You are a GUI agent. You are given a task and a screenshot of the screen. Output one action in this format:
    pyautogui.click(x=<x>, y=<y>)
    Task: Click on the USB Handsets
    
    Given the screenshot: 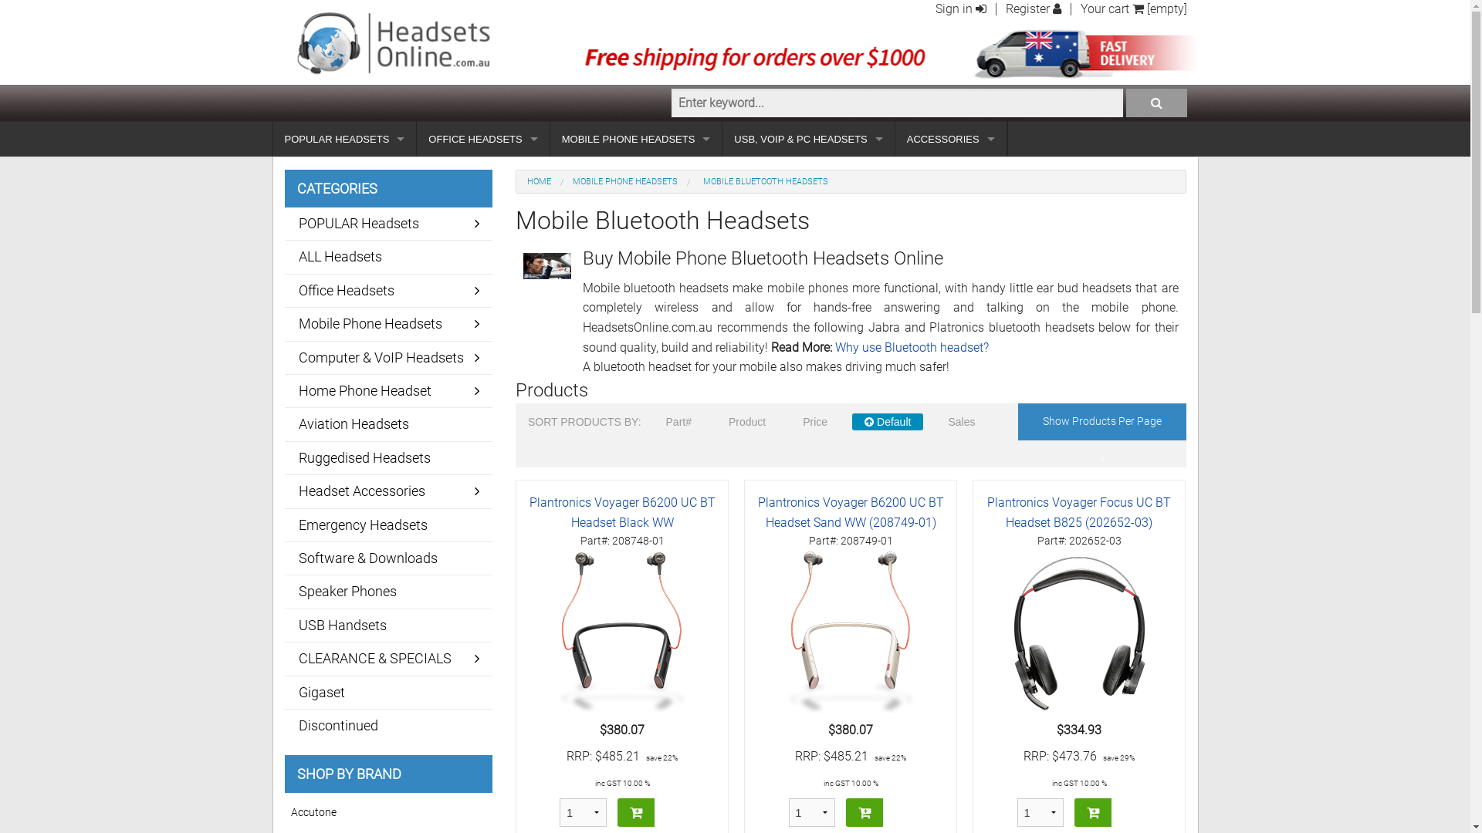 What is the action you would take?
    pyautogui.click(x=388, y=626)
    